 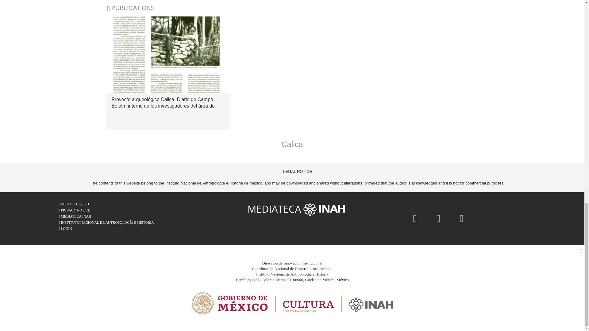 What do you see at coordinates (106, 229) in the screenshot?
I see `LOGIN` at bounding box center [106, 229].